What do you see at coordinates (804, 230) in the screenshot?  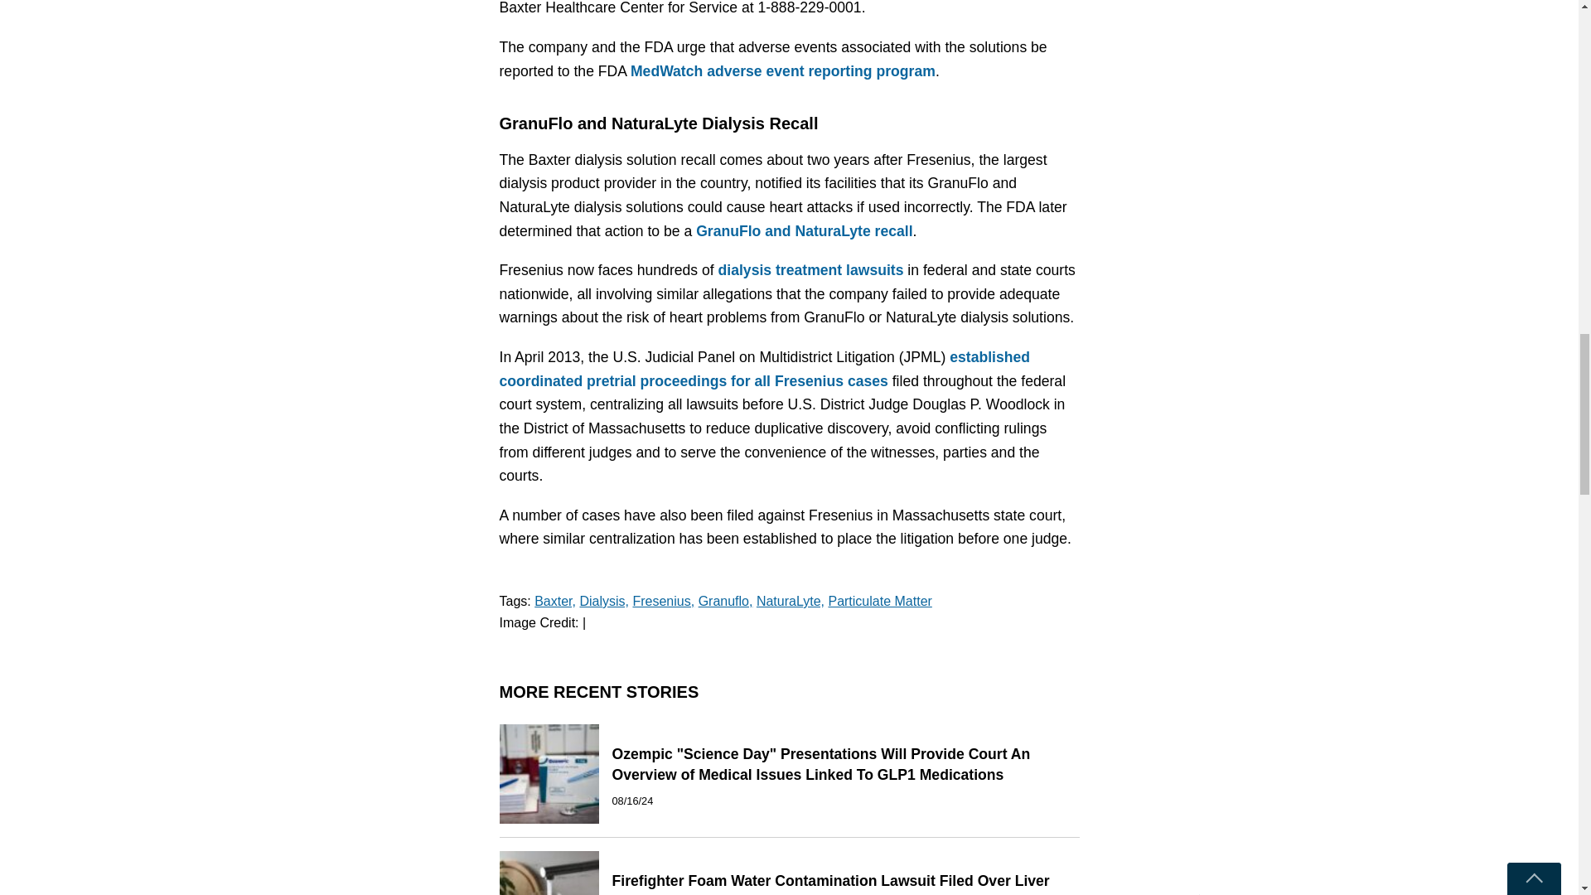 I see `GranuFlo and NaturaLyte recall` at bounding box center [804, 230].